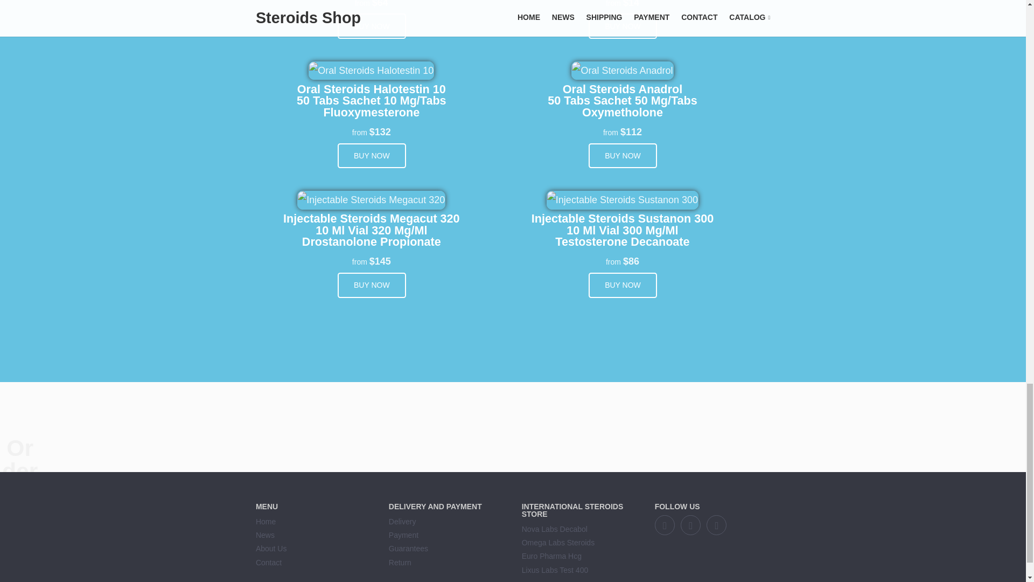 The image size is (1034, 582). Describe the element at coordinates (372, 156) in the screenshot. I see `BUY NOW` at that location.